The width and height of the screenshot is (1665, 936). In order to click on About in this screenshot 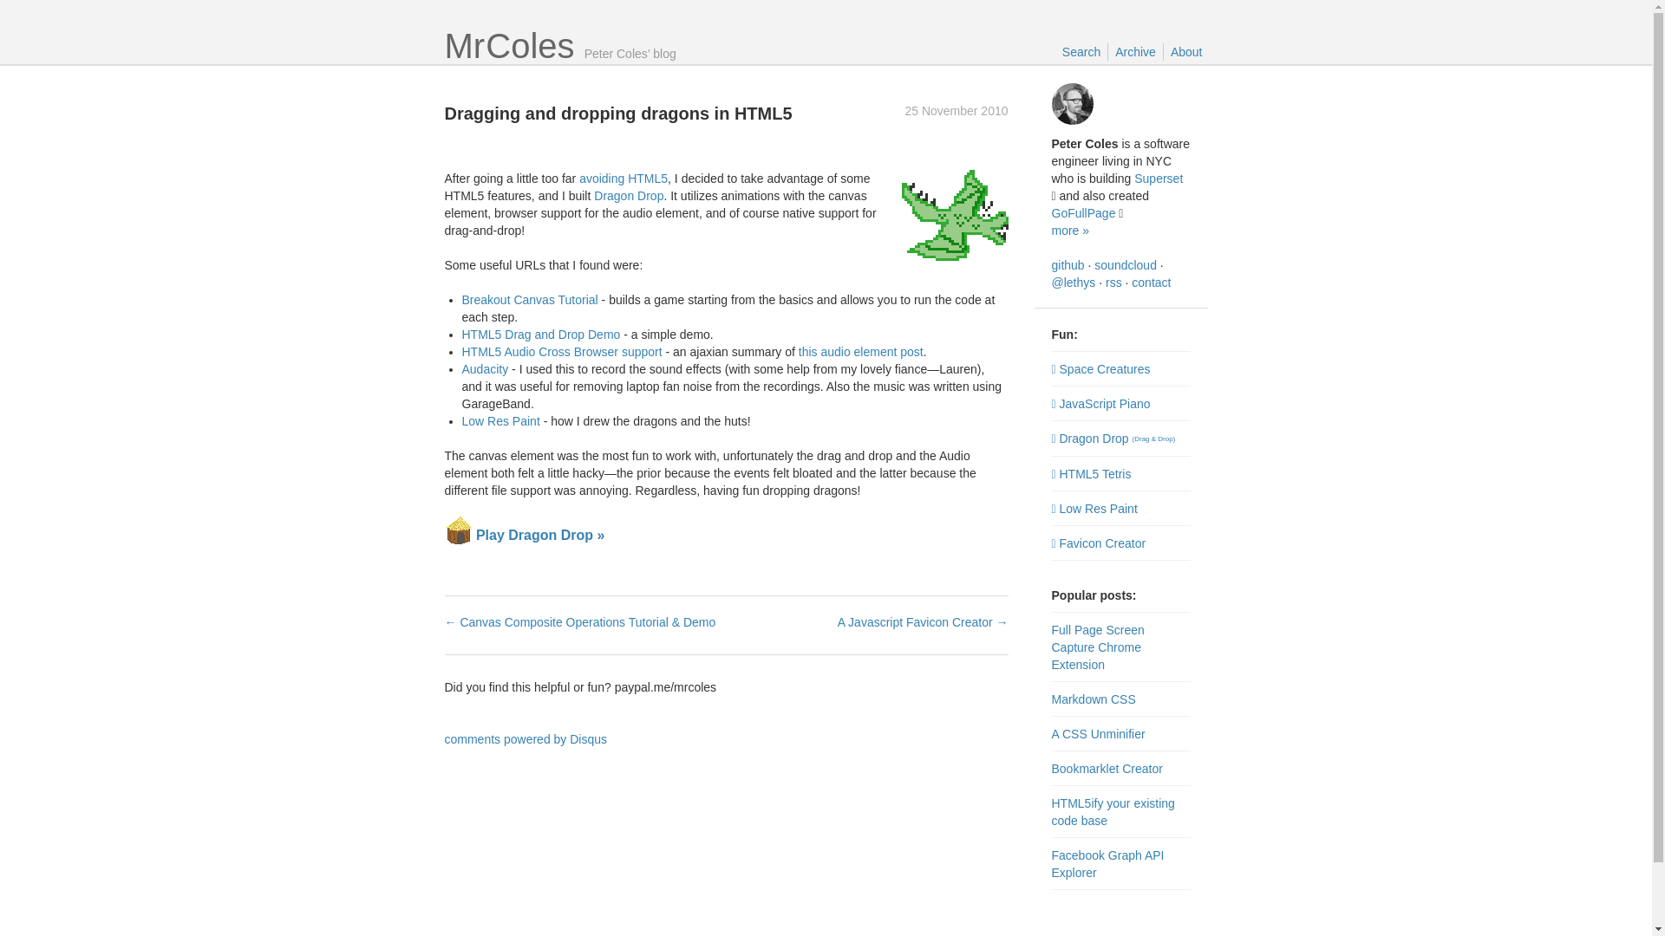, I will do `click(1186, 52)`.